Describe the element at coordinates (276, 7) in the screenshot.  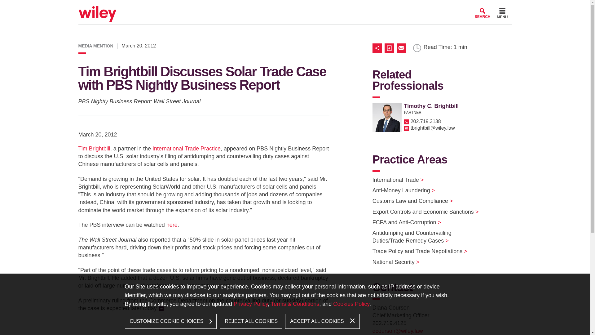
I see `Menu` at that location.